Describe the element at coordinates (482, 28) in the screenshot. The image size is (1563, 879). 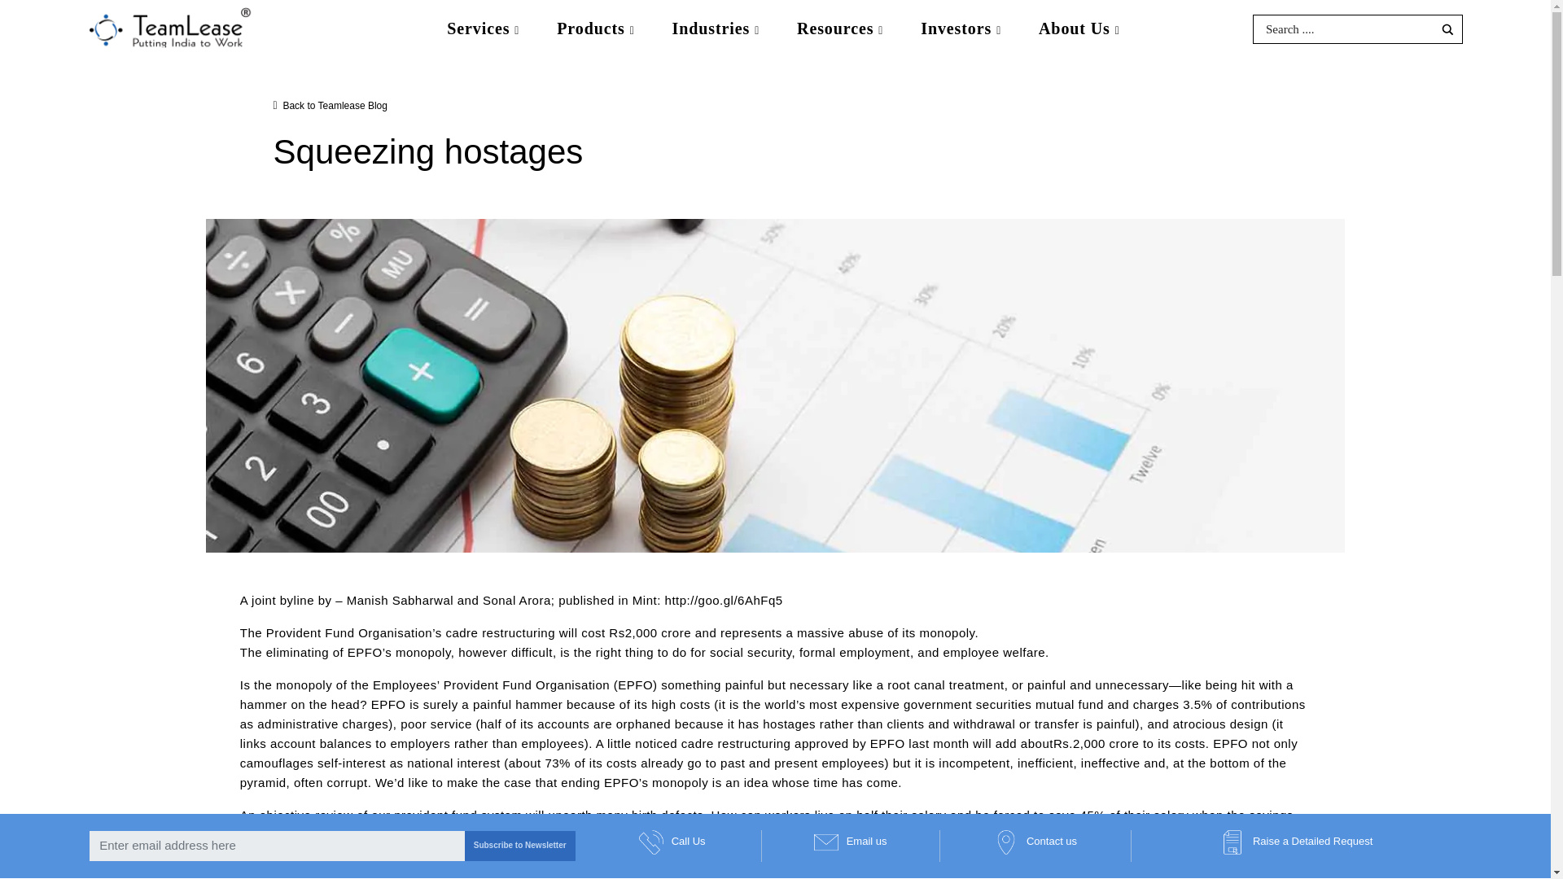
I see `Services` at that location.